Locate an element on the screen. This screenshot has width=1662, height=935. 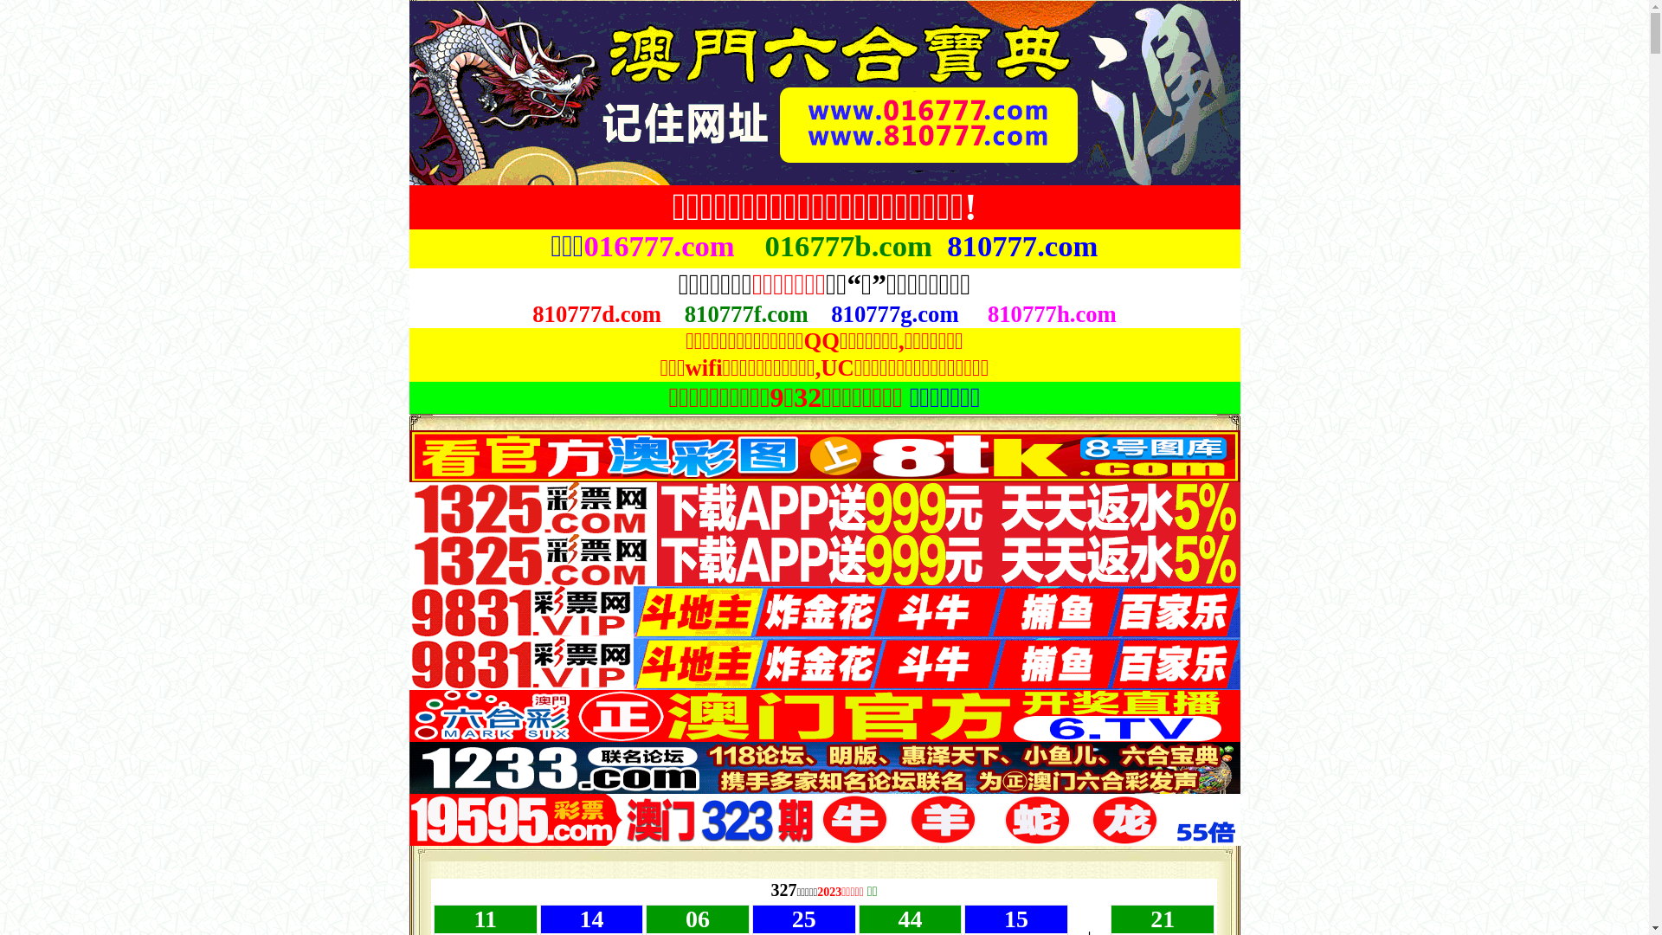
810777f.com is located at coordinates (746, 317).